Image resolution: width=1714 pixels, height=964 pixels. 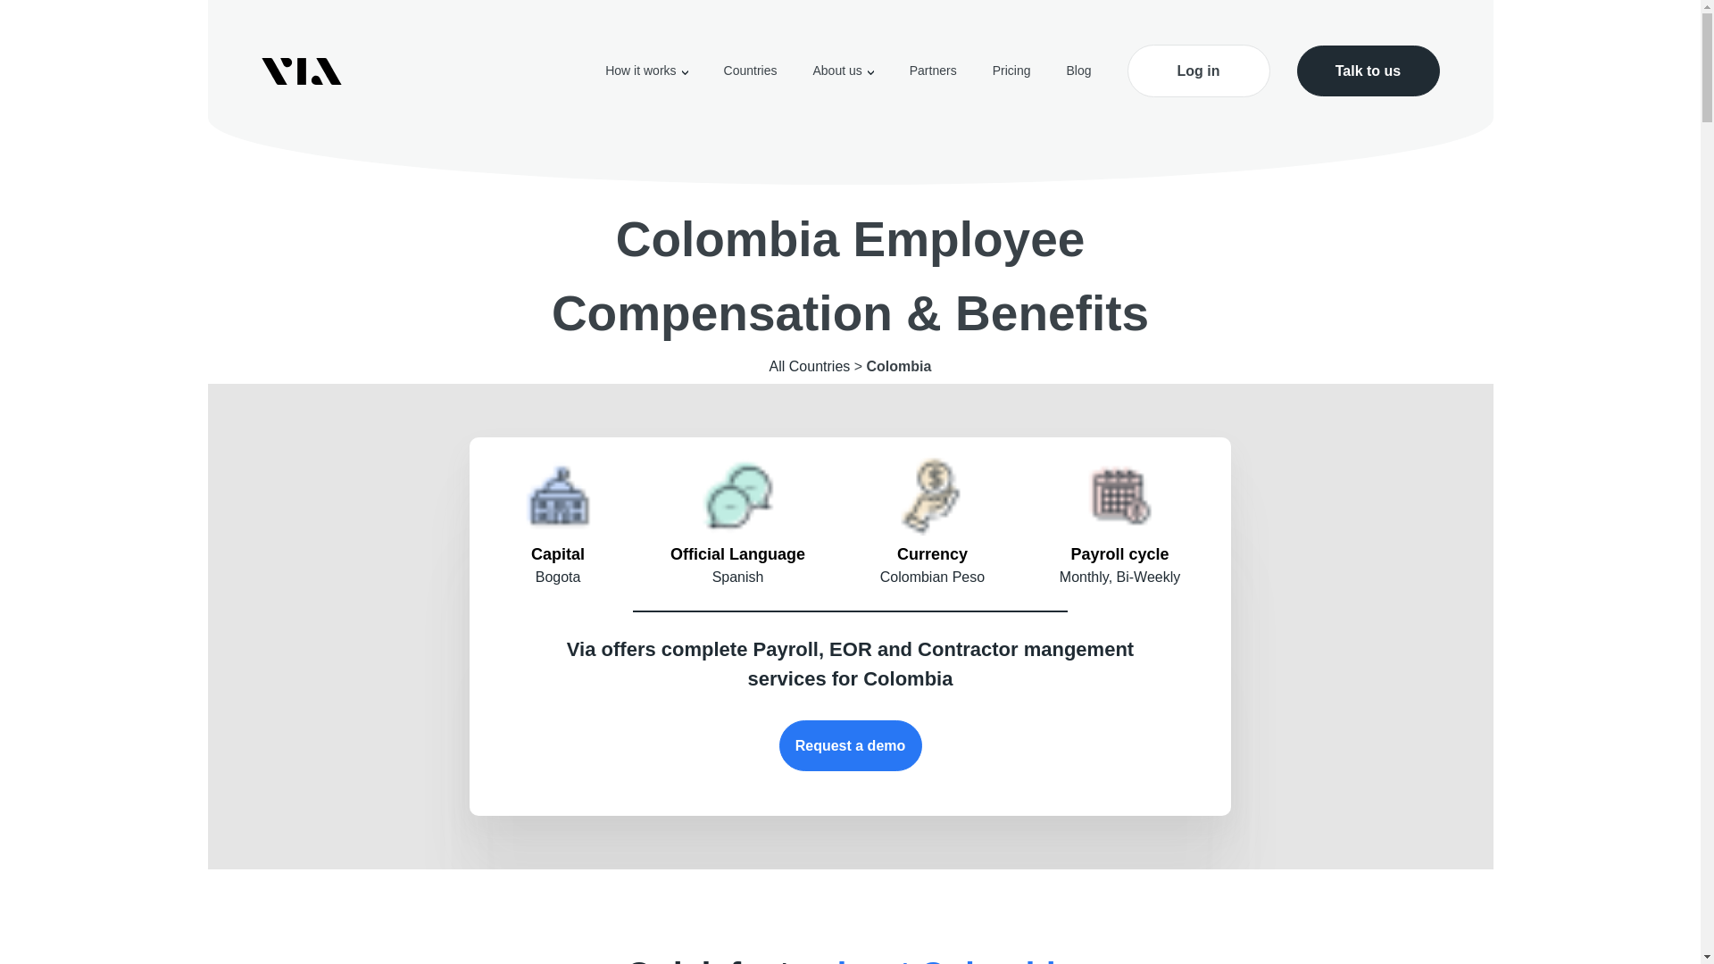 What do you see at coordinates (850, 745) in the screenshot?
I see `Request a demo` at bounding box center [850, 745].